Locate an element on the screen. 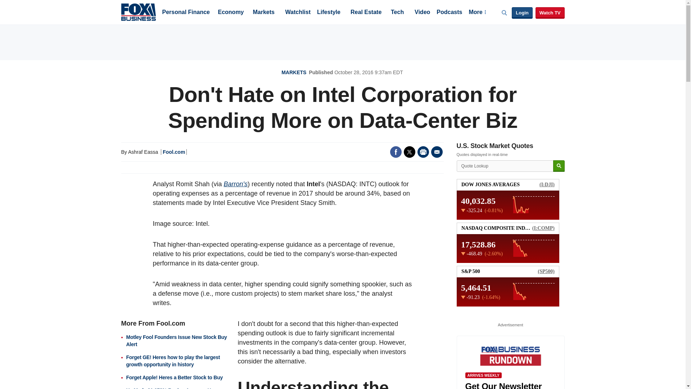  Video is located at coordinates (422, 13).